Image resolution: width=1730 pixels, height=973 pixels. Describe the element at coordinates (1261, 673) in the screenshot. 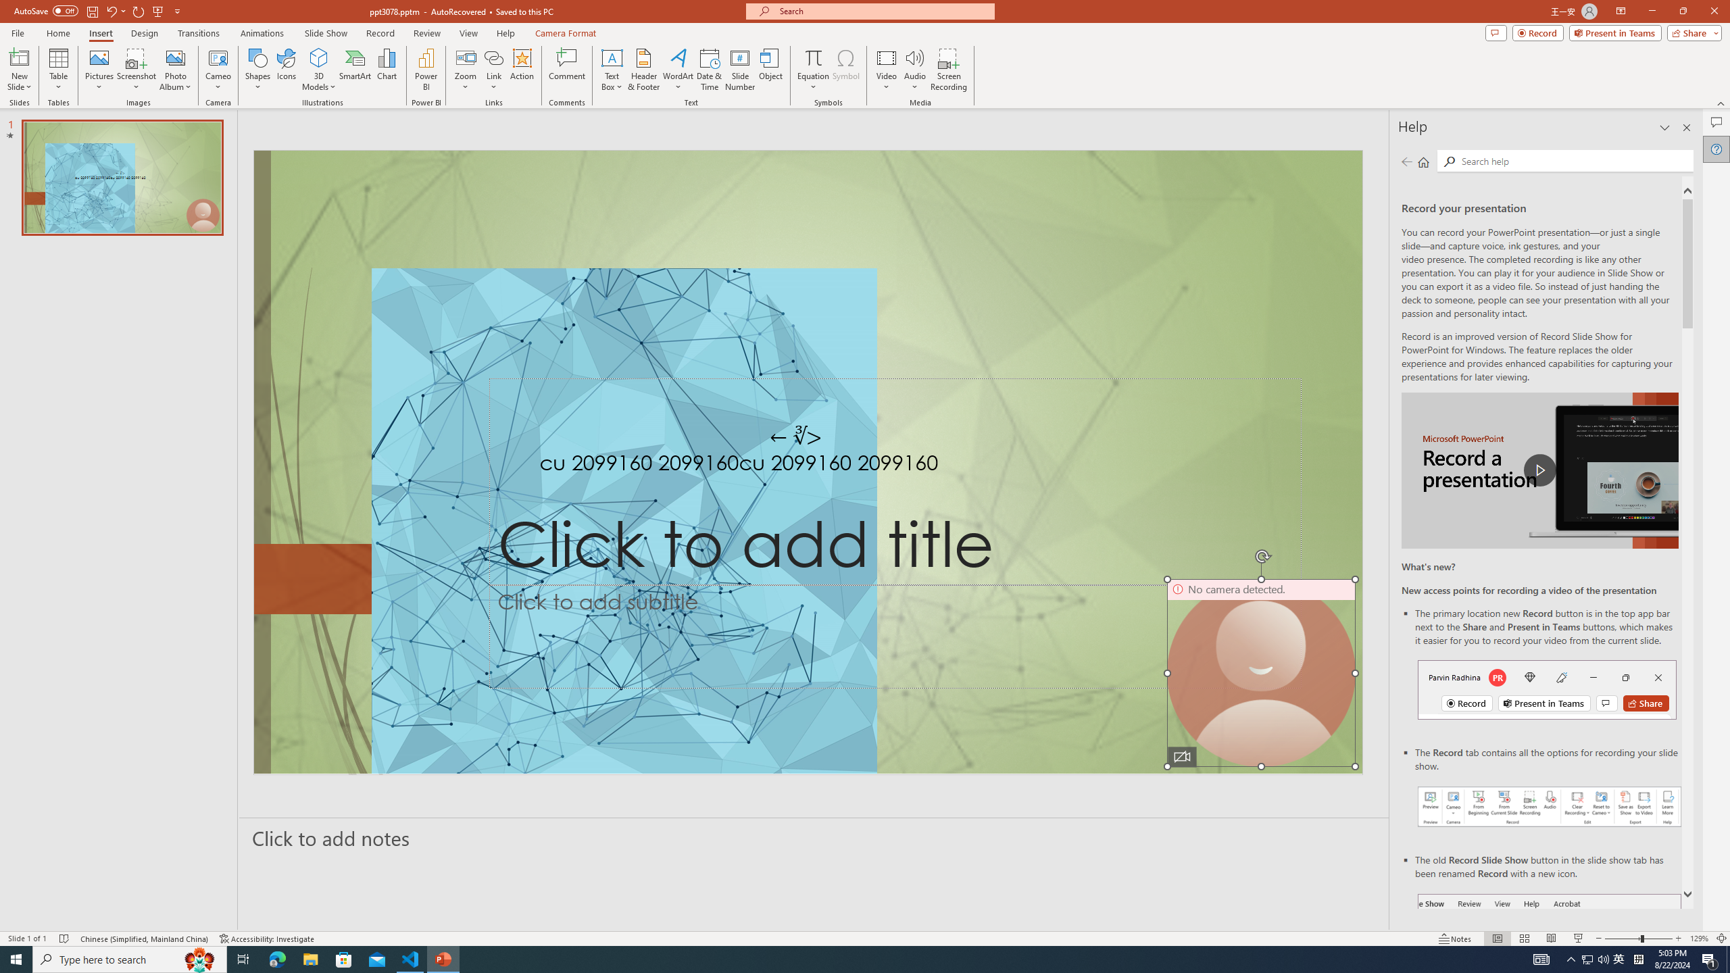

I see `Camera 9, No camera detected.` at that location.